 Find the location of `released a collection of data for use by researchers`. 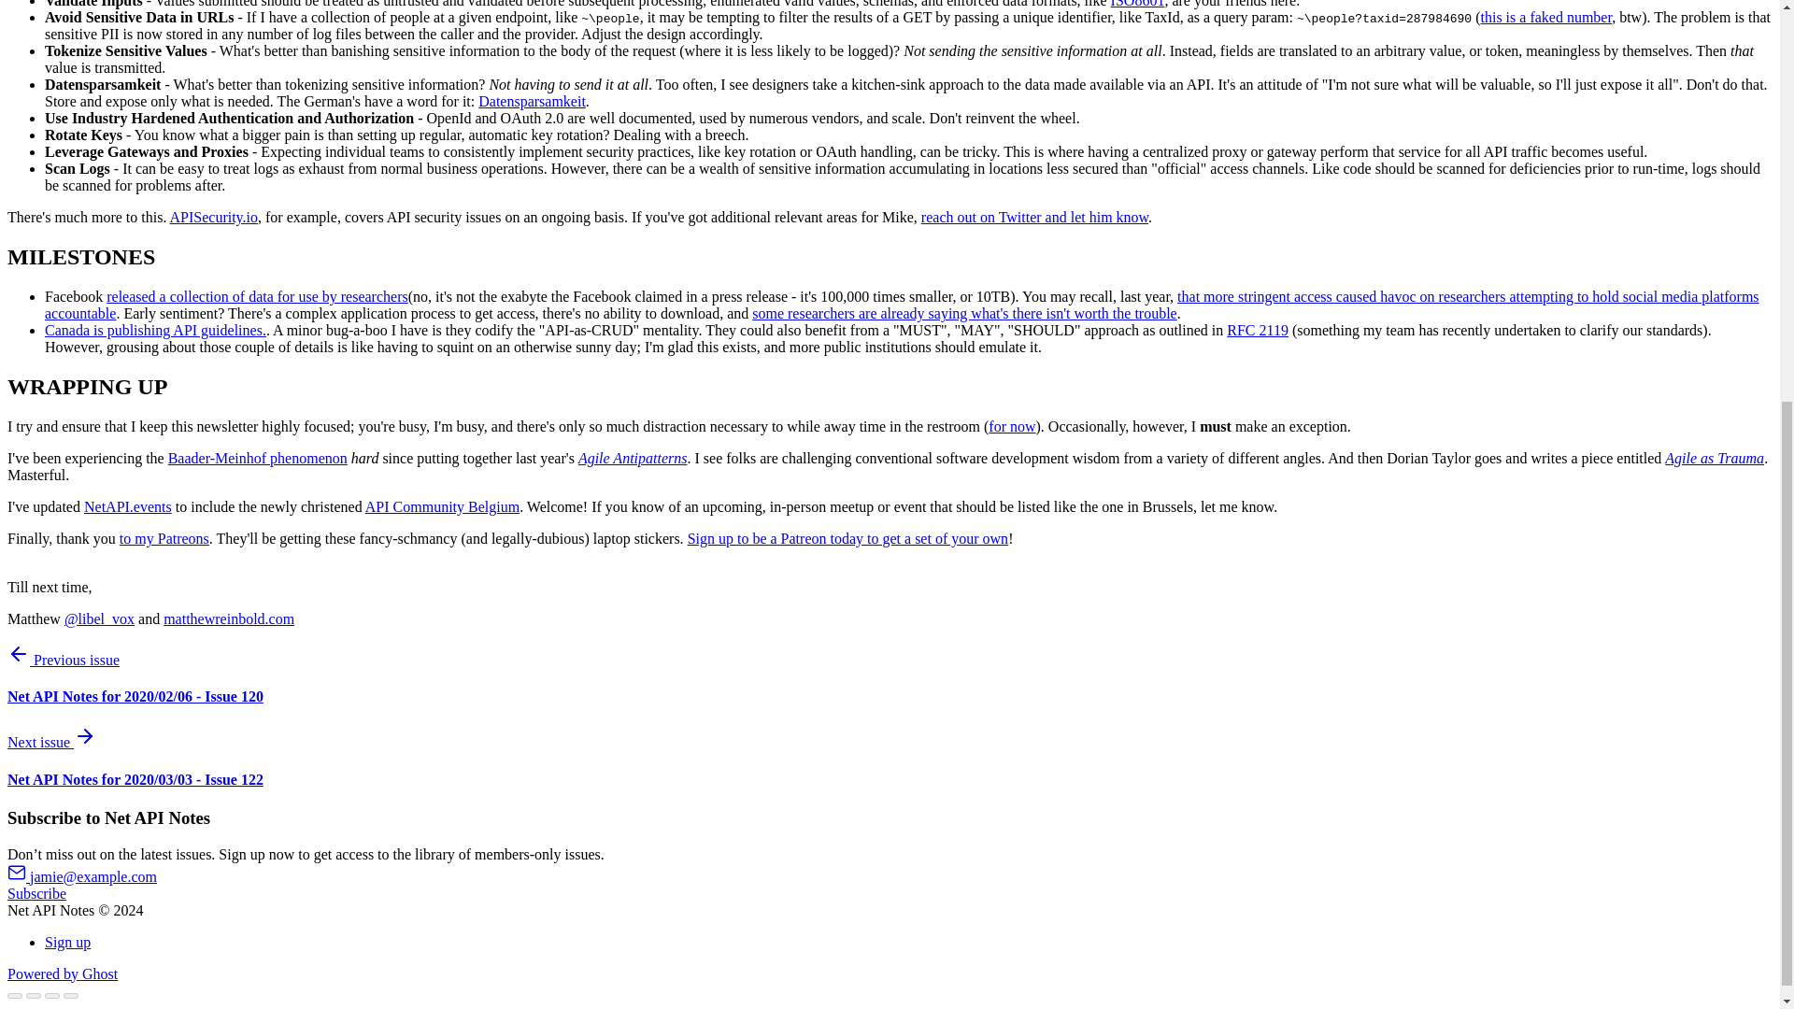

released a collection of data for use by researchers is located at coordinates (257, 296).